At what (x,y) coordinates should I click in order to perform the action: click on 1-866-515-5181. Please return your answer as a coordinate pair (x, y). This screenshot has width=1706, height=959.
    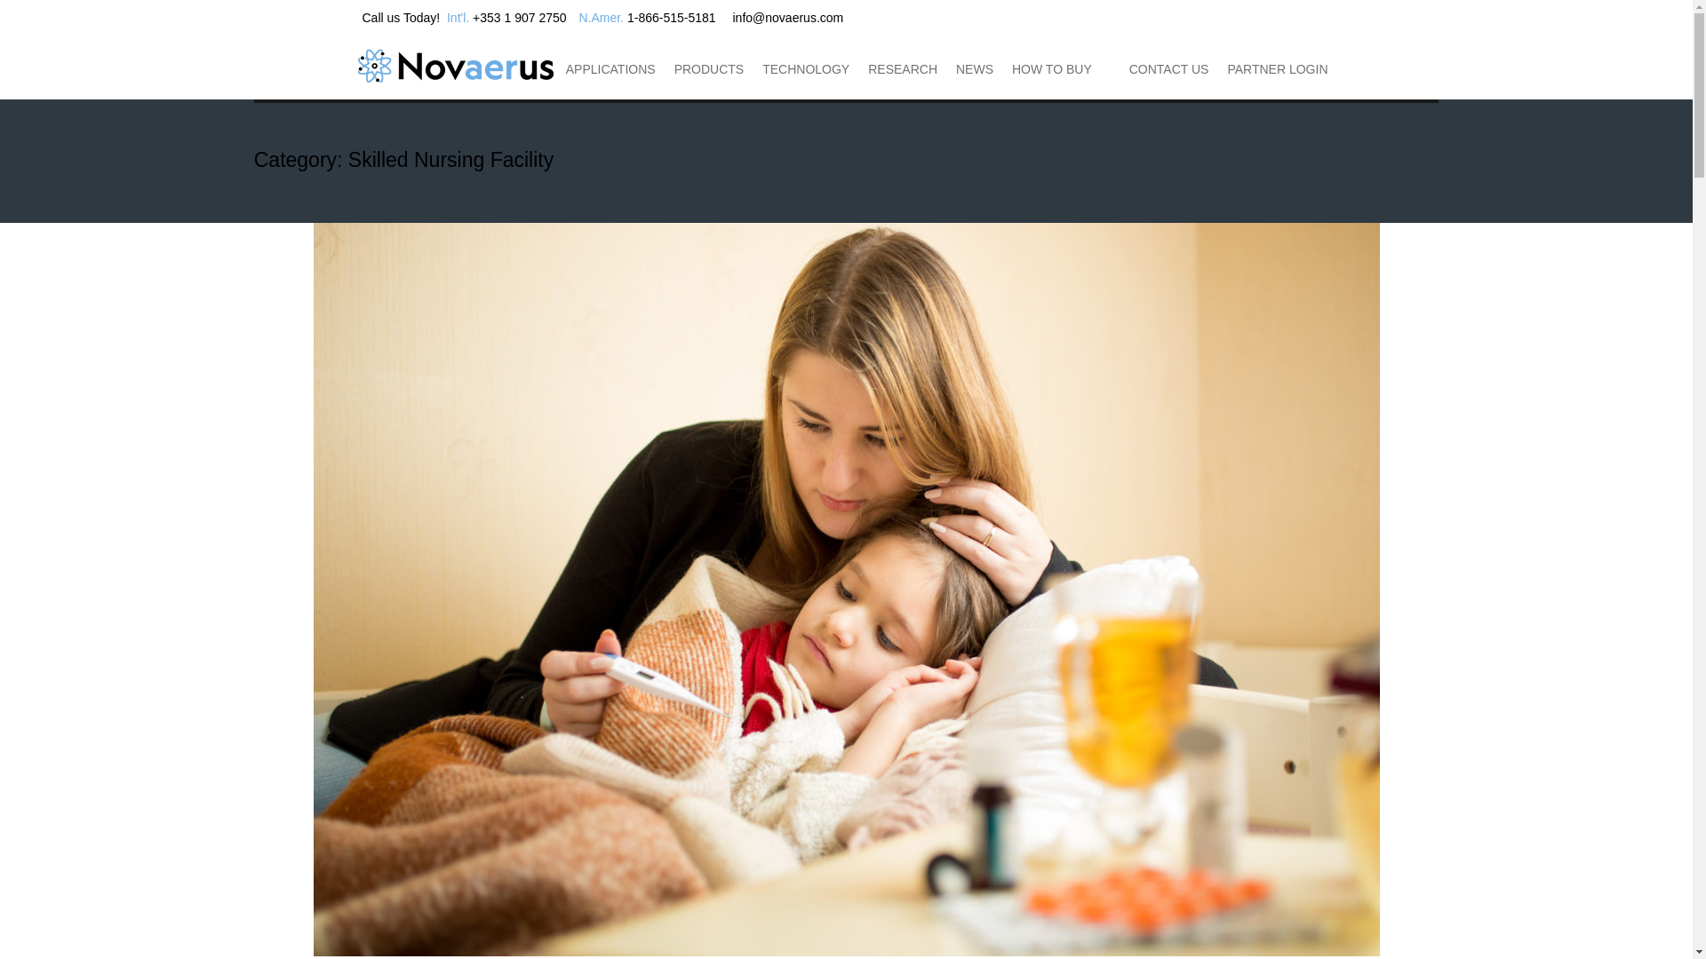
    Looking at the image, I should click on (672, 18).